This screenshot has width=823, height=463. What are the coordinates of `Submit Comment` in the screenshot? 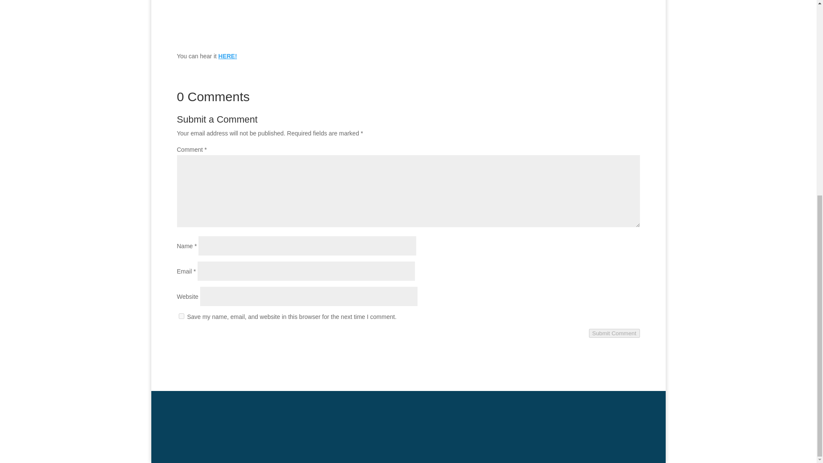 It's located at (615, 333).